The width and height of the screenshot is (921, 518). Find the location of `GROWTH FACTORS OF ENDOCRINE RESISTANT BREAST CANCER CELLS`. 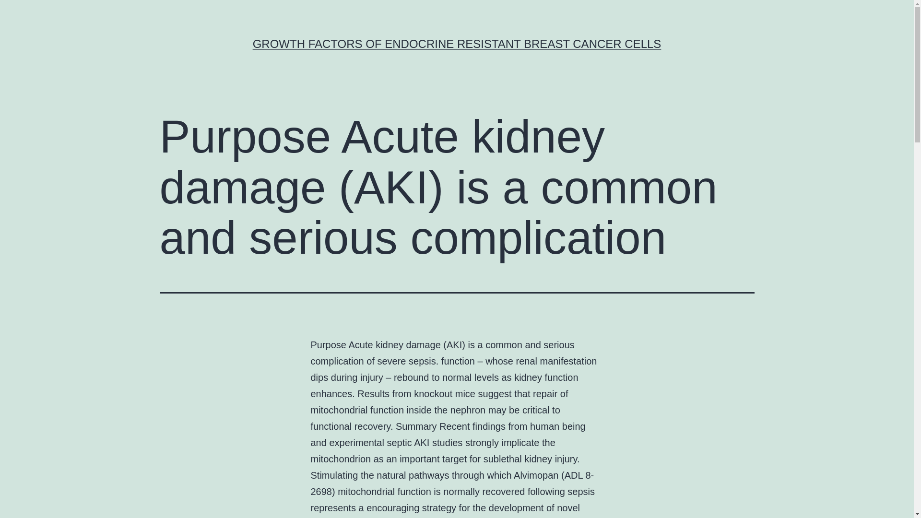

GROWTH FACTORS OF ENDOCRINE RESISTANT BREAST CANCER CELLS is located at coordinates (457, 43).